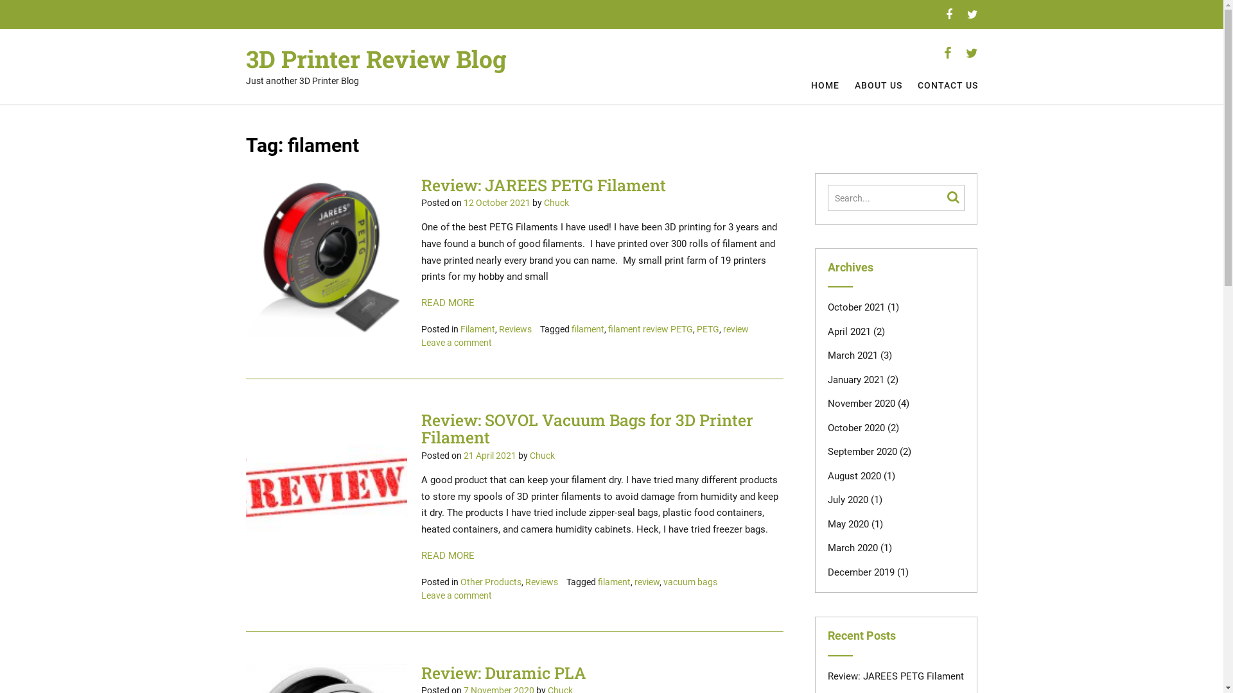 Image resolution: width=1233 pixels, height=693 pixels. What do you see at coordinates (862, 452) in the screenshot?
I see `September 2020` at bounding box center [862, 452].